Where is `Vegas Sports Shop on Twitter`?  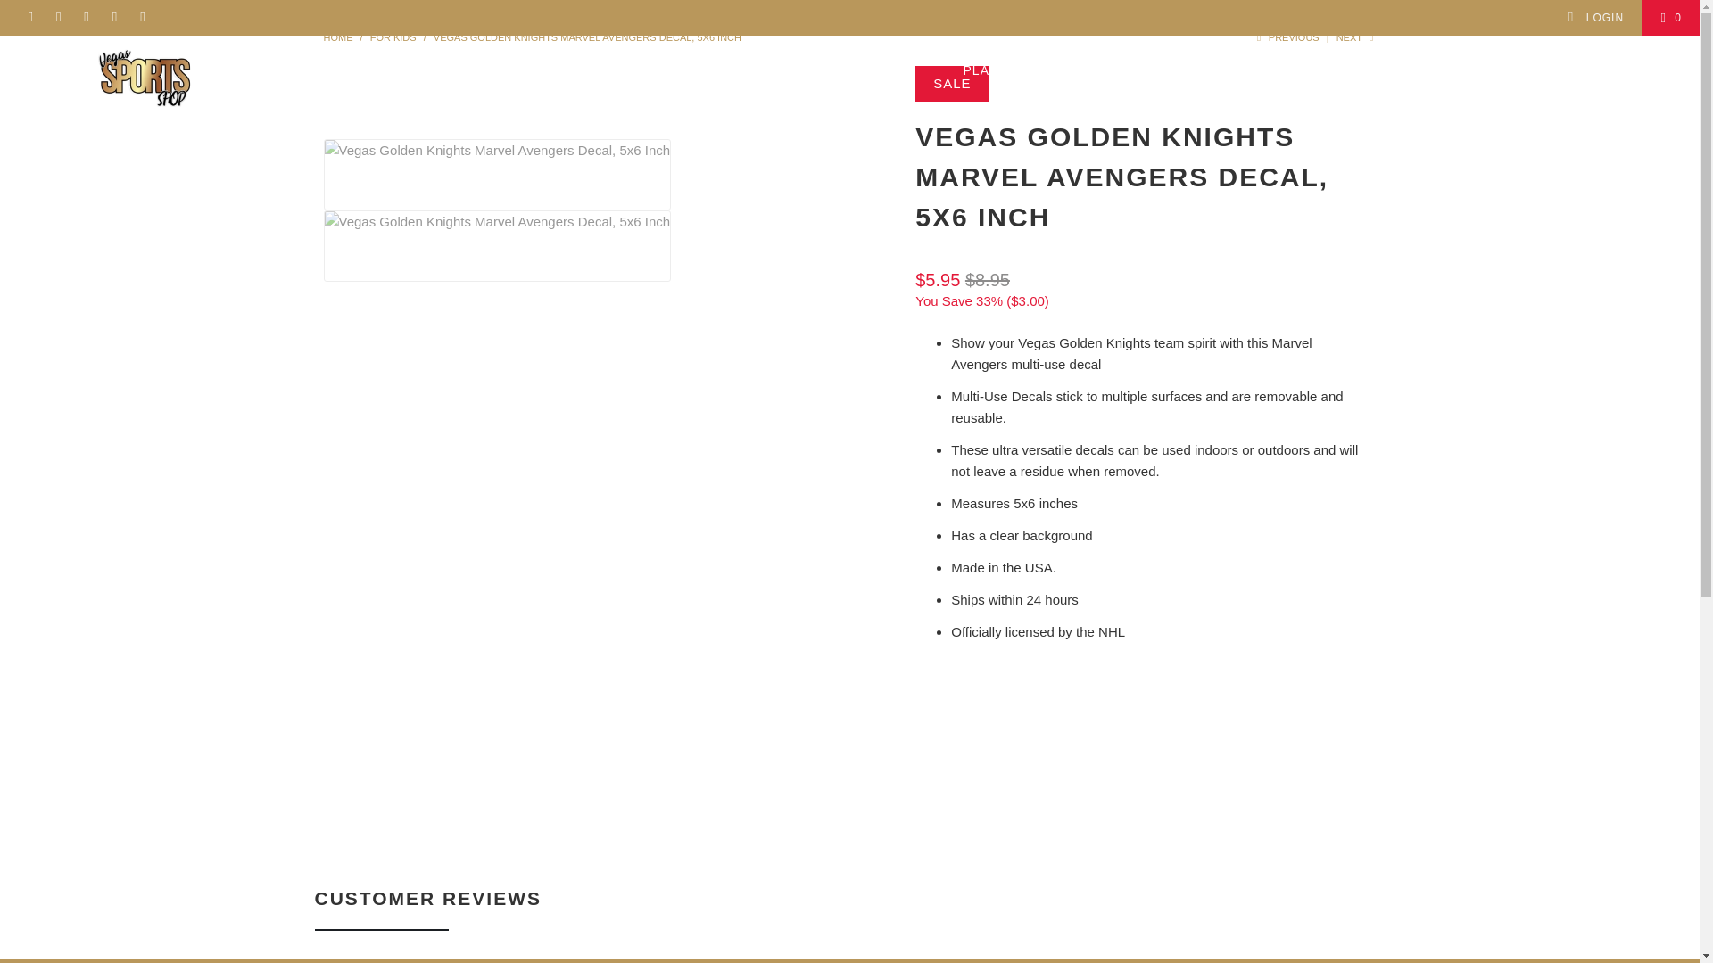 Vegas Sports Shop on Twitter is located at coordinates (86, 18).